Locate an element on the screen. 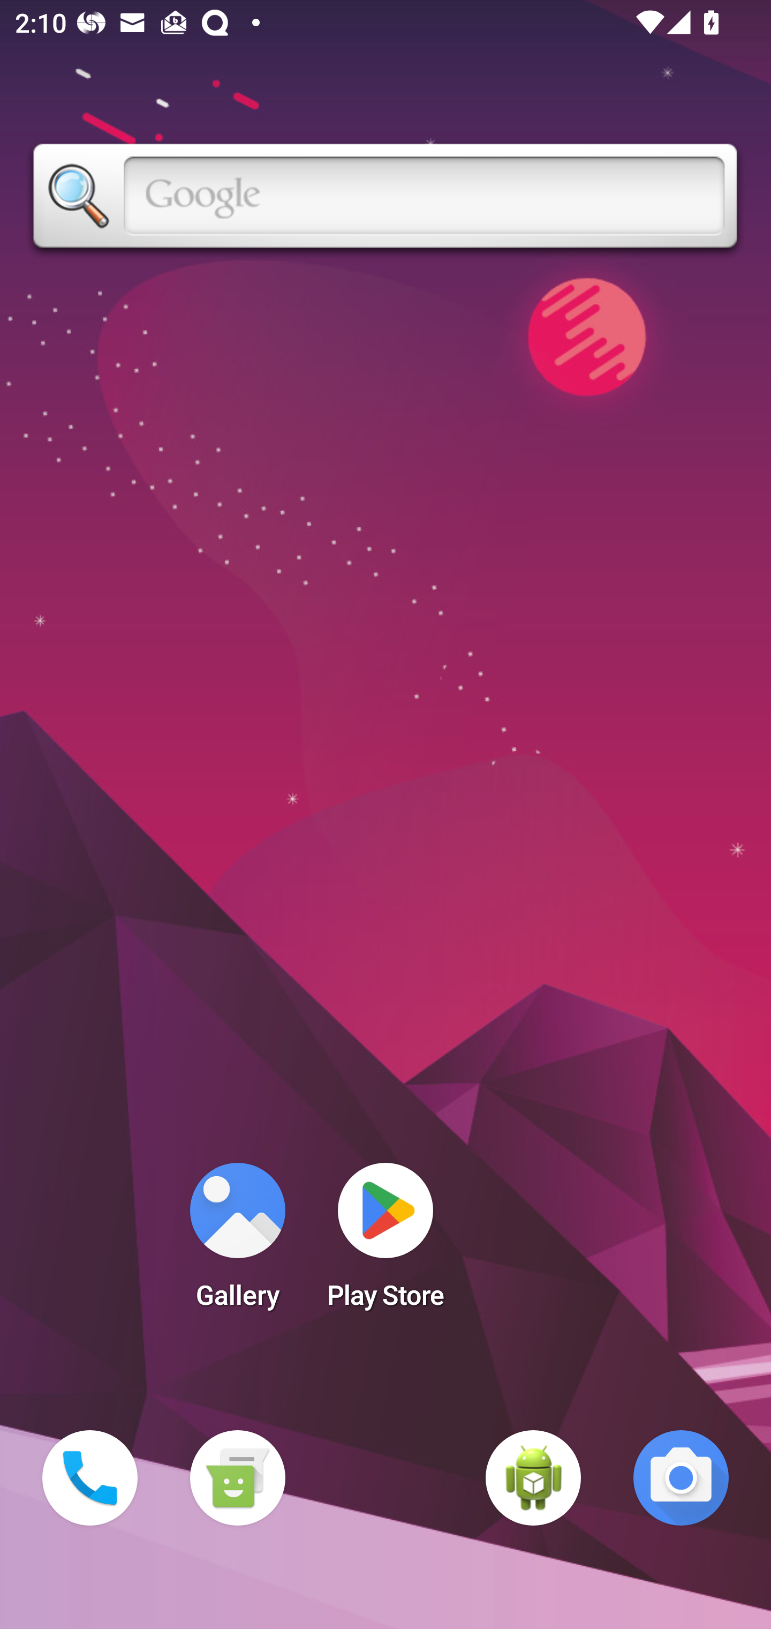  Camera is located at coordinates (681, 1478).